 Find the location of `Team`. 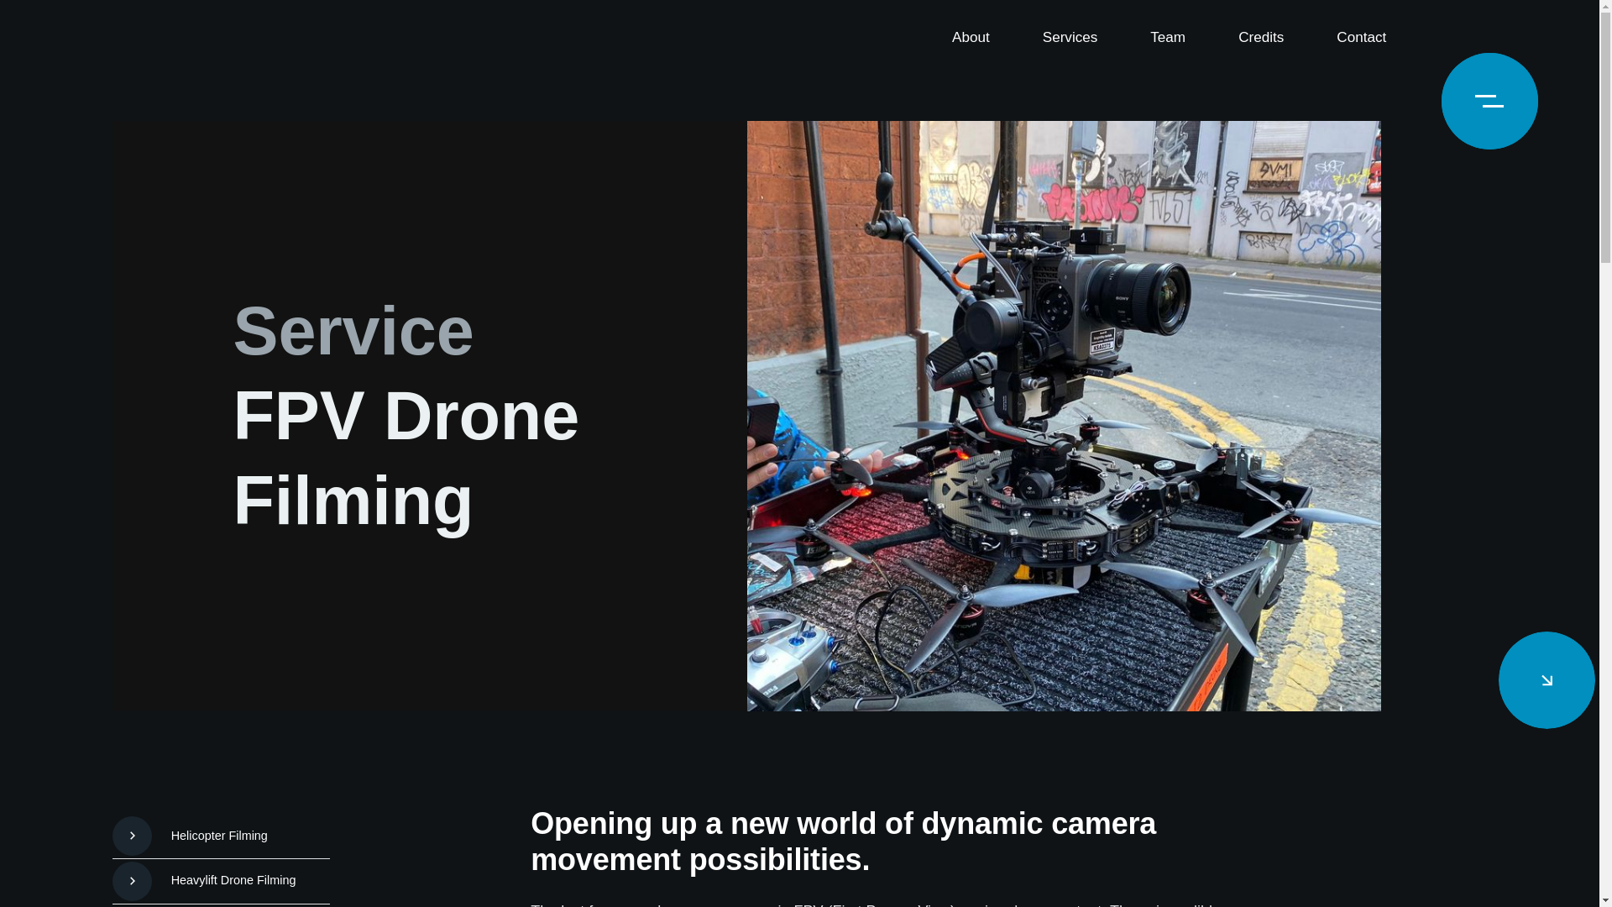

Team is located at coordinates (1167, 37).